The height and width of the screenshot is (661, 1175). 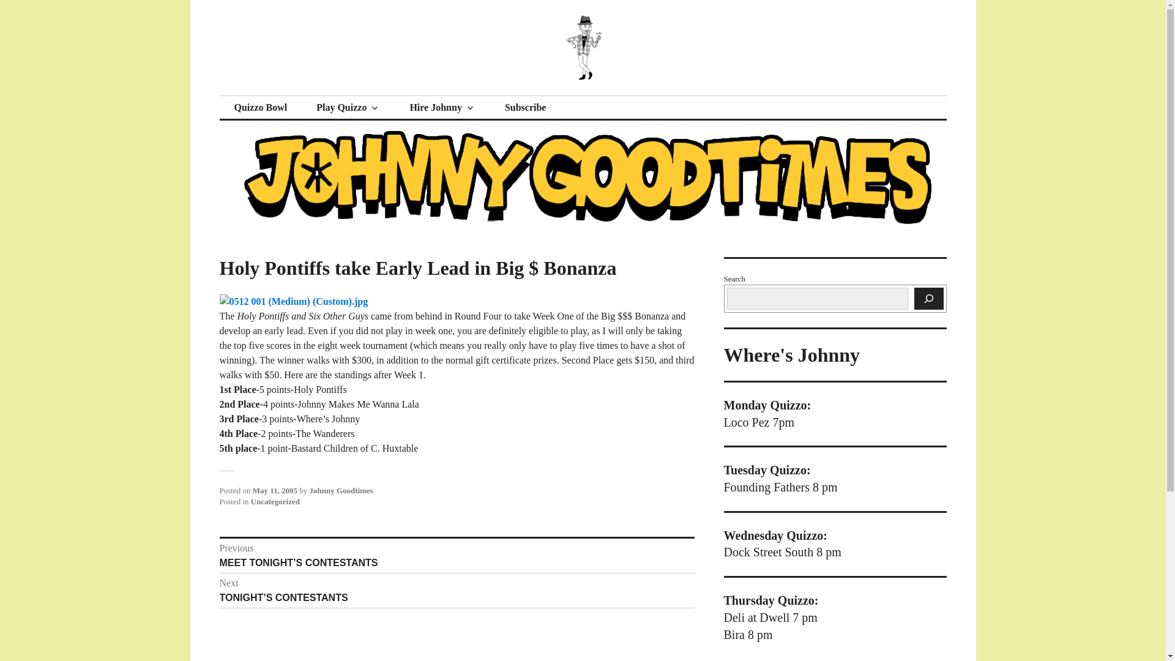 I want to click on Uncategorized, so click(x=275, y=502).